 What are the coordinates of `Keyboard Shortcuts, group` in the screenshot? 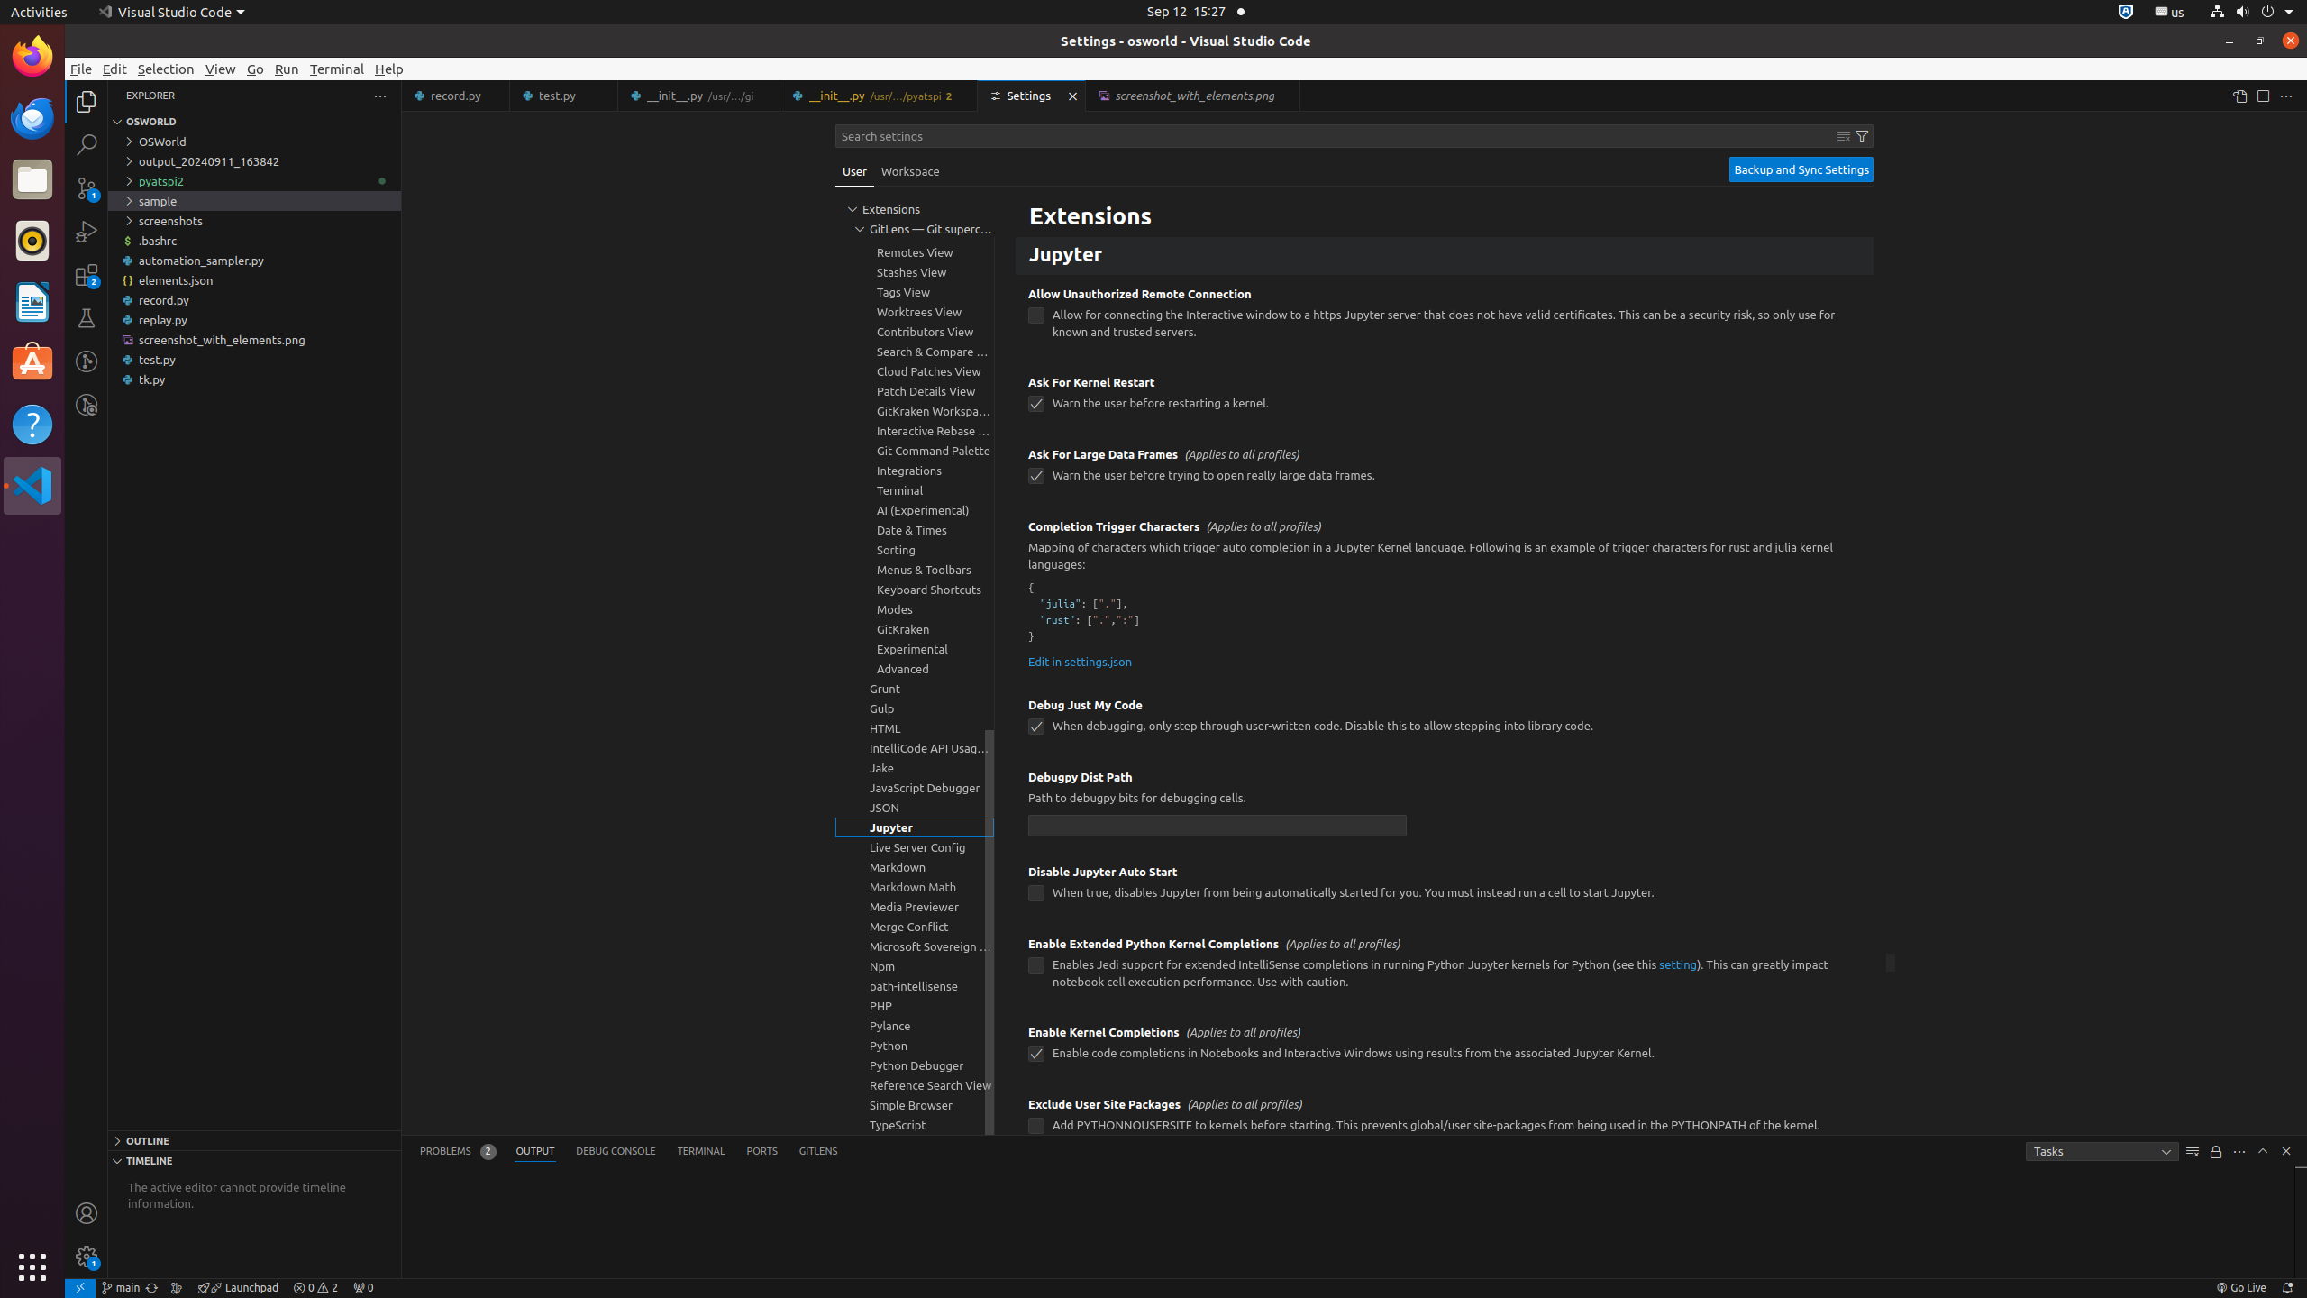 It's located at (915, 590).